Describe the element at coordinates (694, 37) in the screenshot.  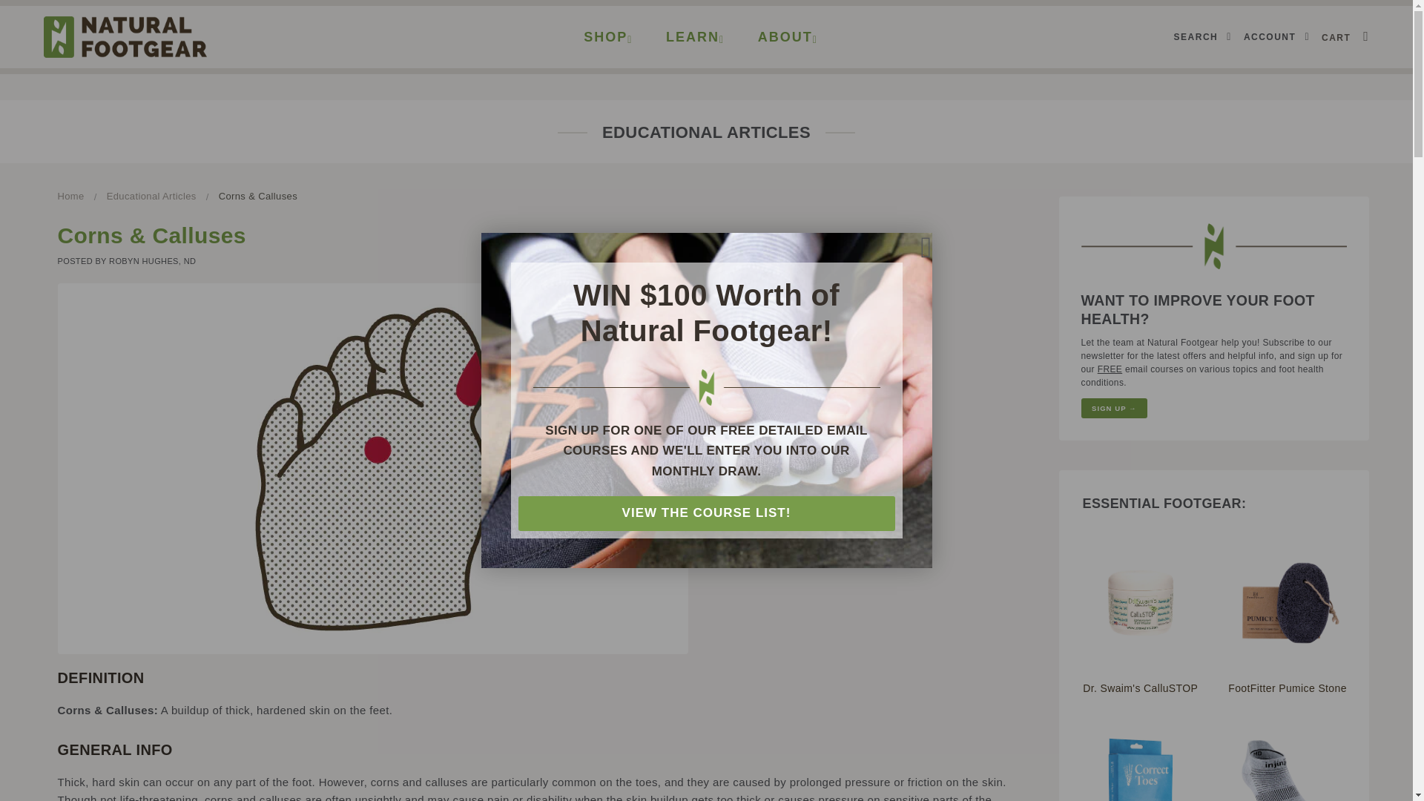
I see `LEARN` at that location.